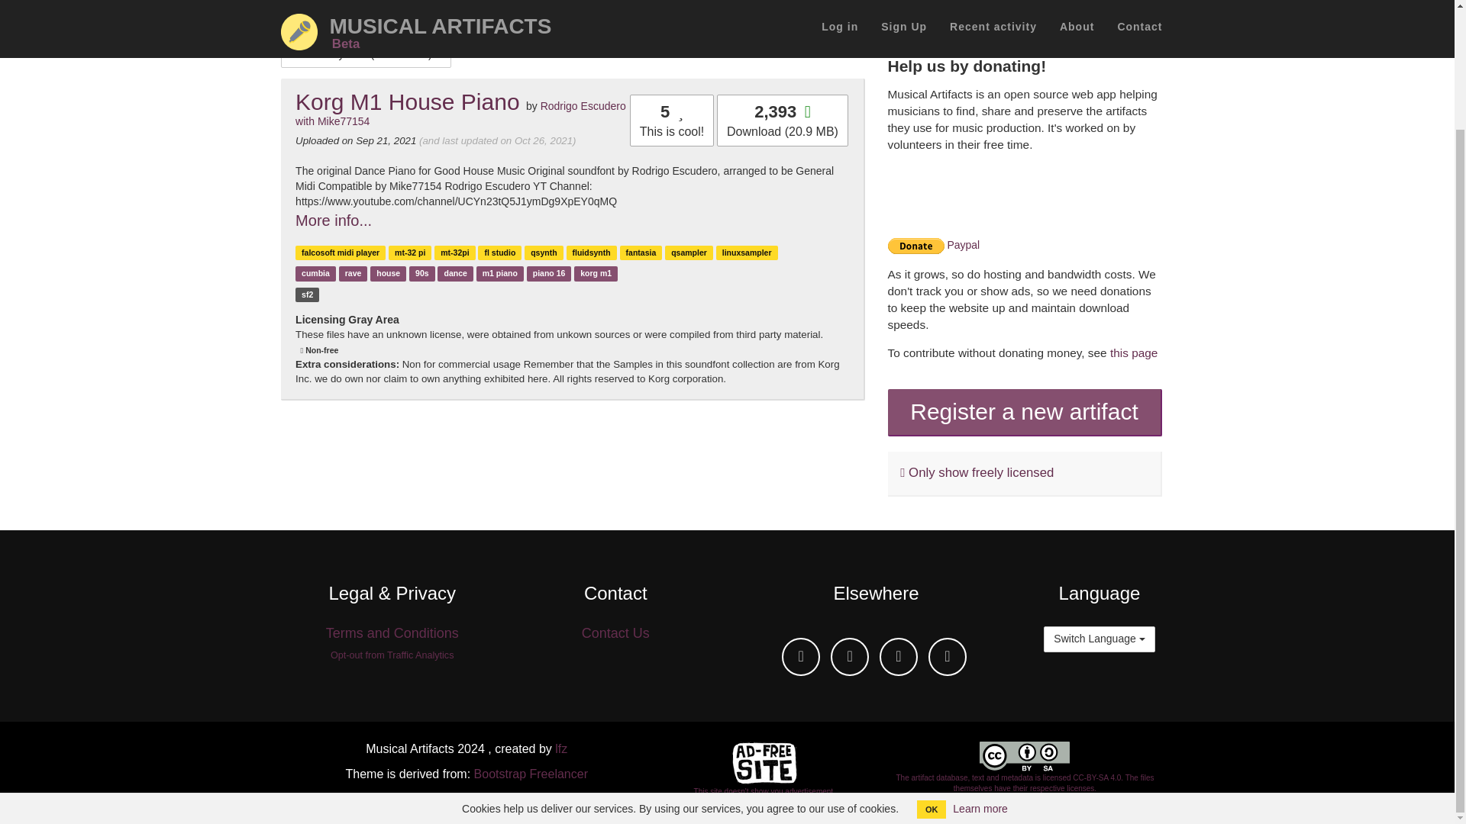 The image size is (1466, 824). I want to click on RSS, so click(947, 656).